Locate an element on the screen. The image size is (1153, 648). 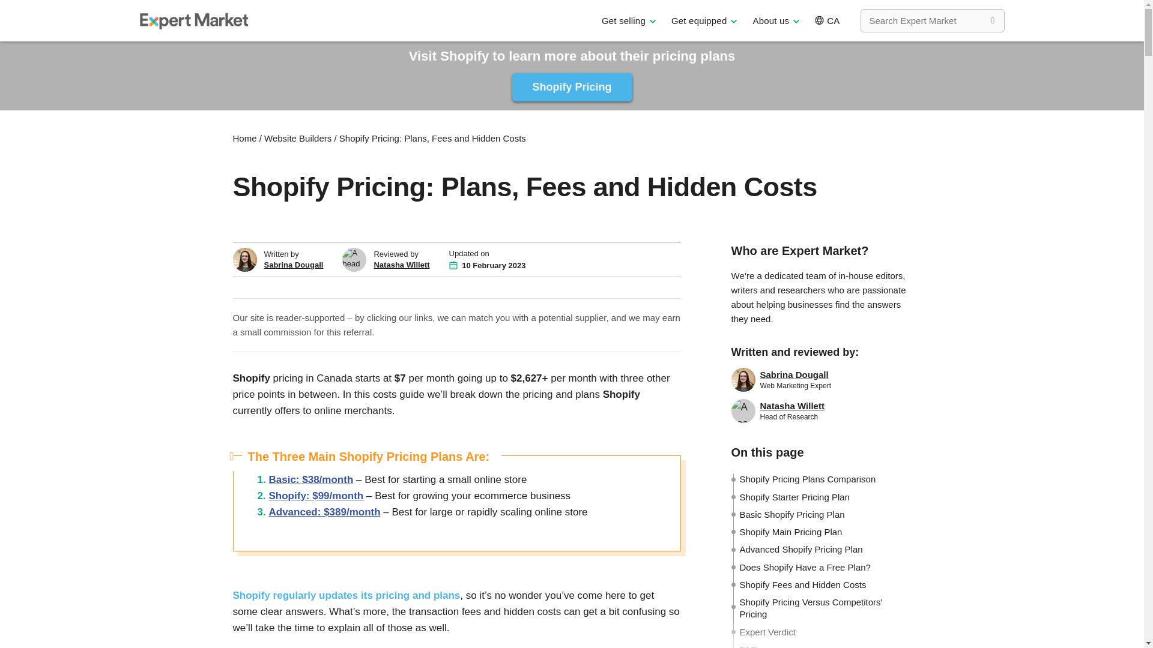
Get selling is located at coordinates (629, 20).